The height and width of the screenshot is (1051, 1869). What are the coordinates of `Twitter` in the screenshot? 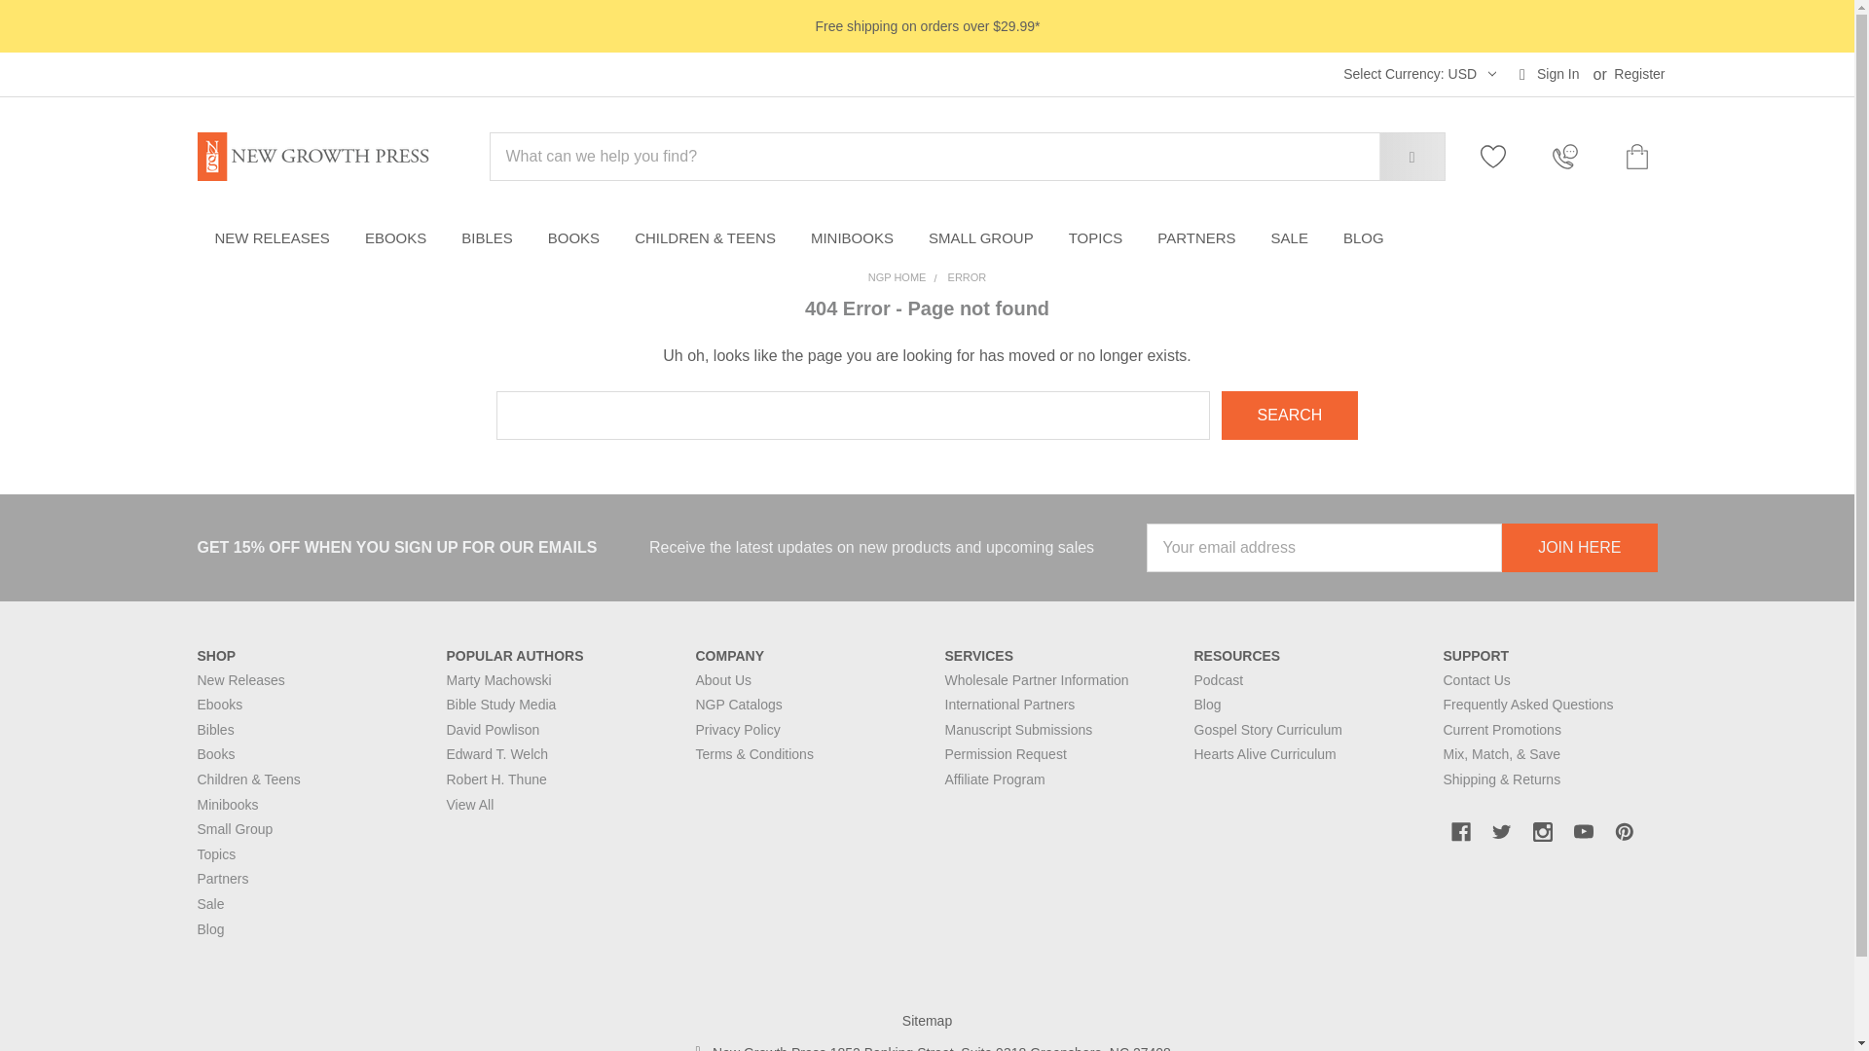 It's located at (1583, 831).